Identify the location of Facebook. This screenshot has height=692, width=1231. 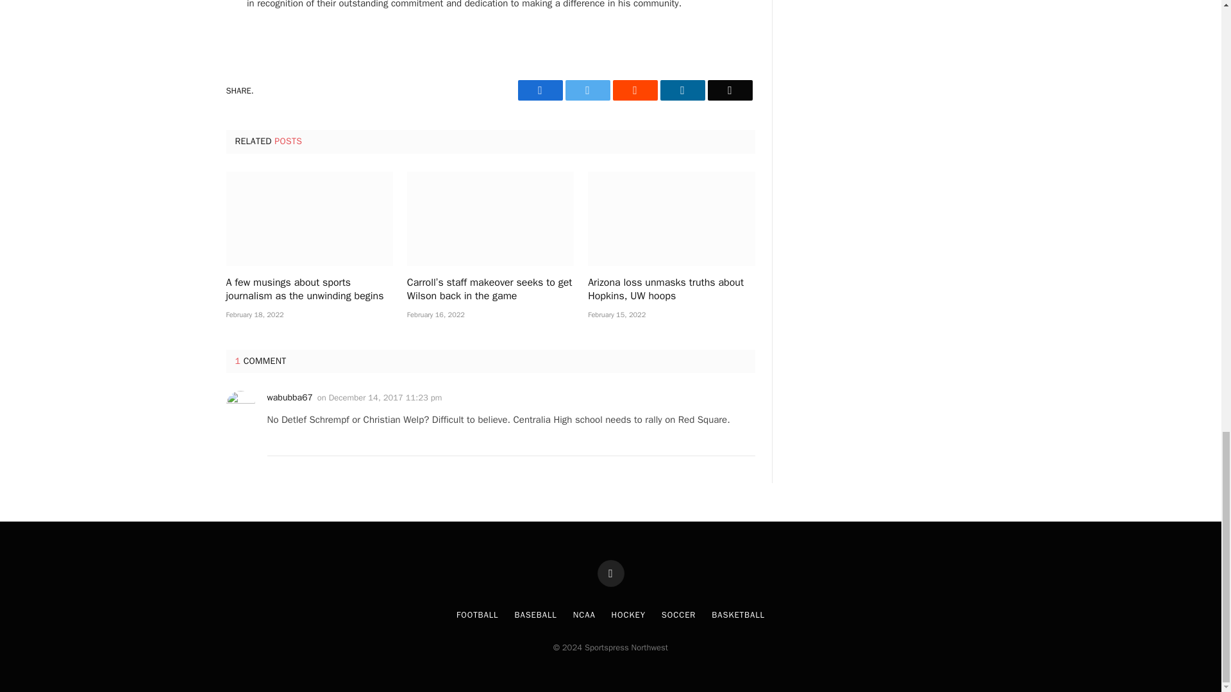
(540, 90).